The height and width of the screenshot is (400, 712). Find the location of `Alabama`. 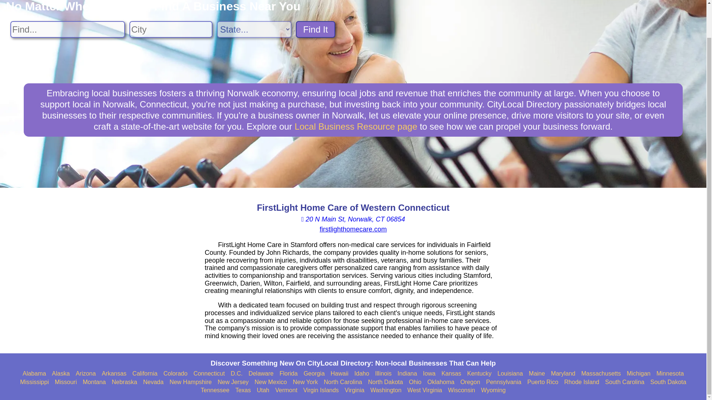

Alabama is located at coordinates (34, 374).